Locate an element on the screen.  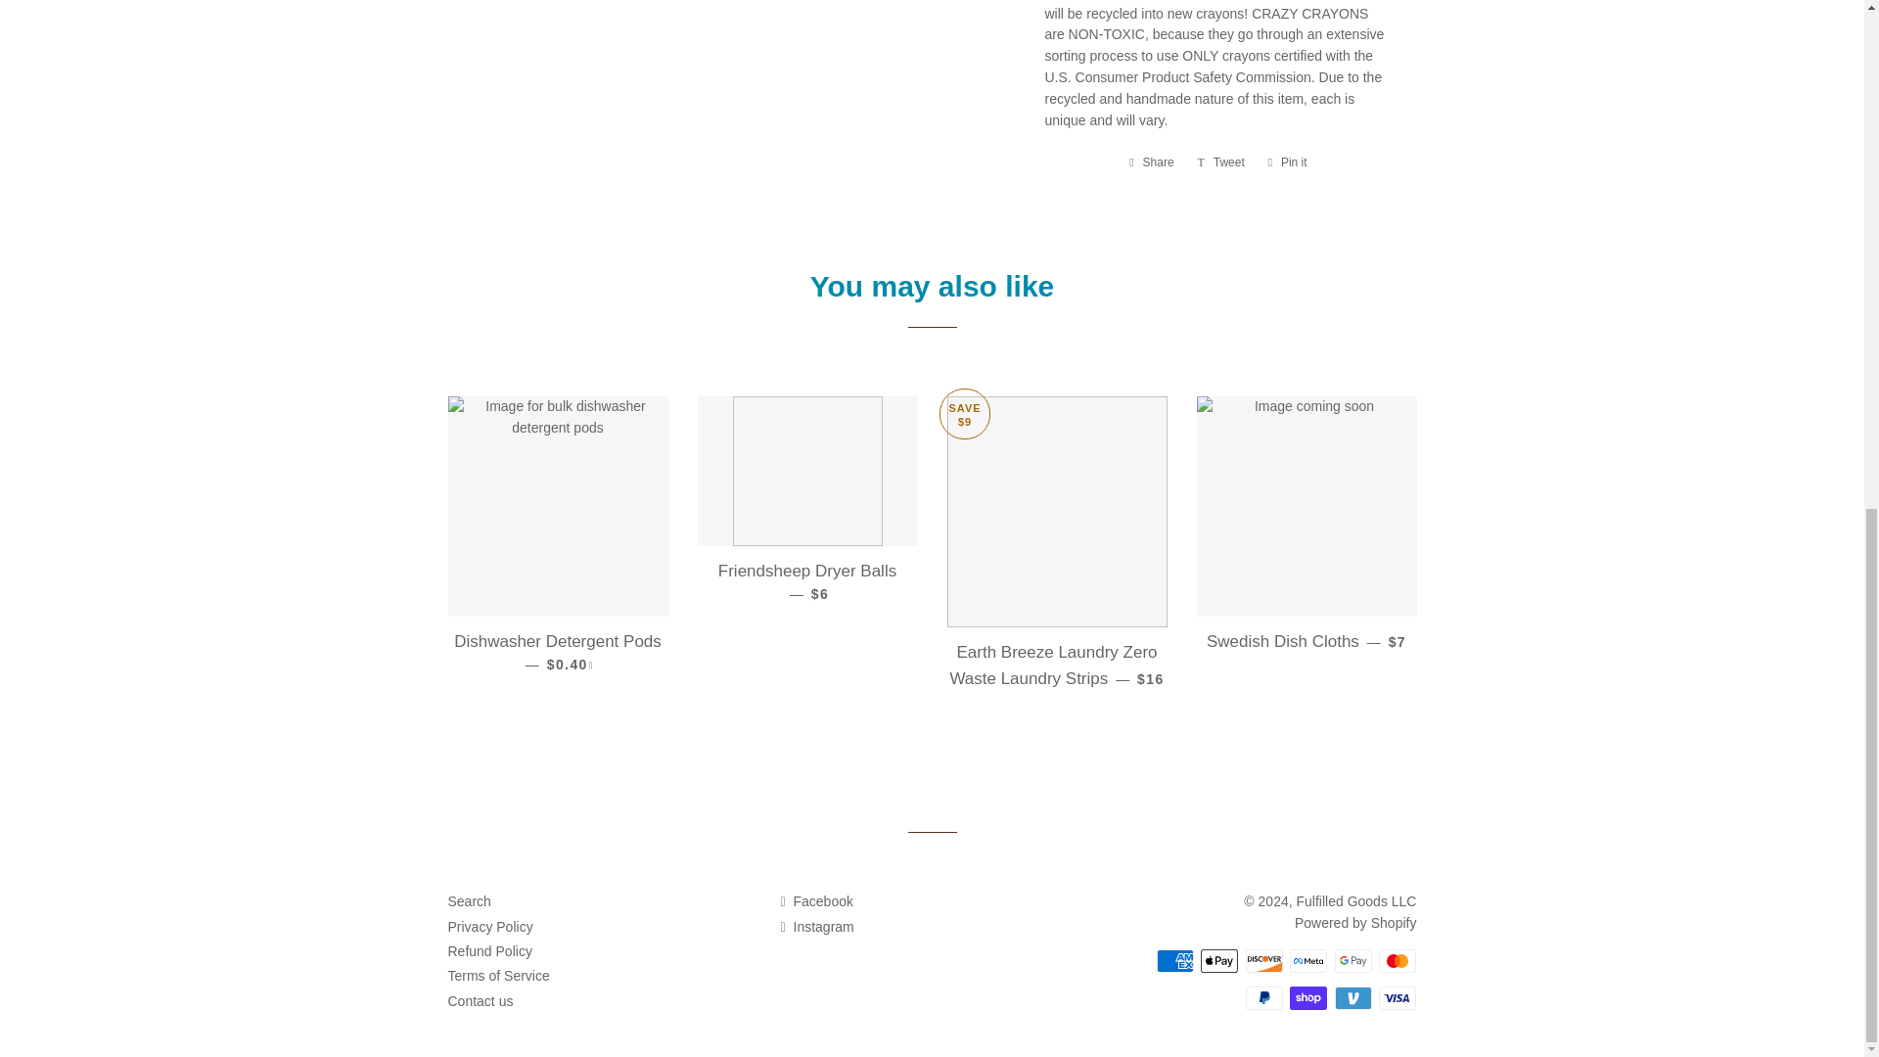
Tweet on Twitter is located at coordinates (1221, 162).